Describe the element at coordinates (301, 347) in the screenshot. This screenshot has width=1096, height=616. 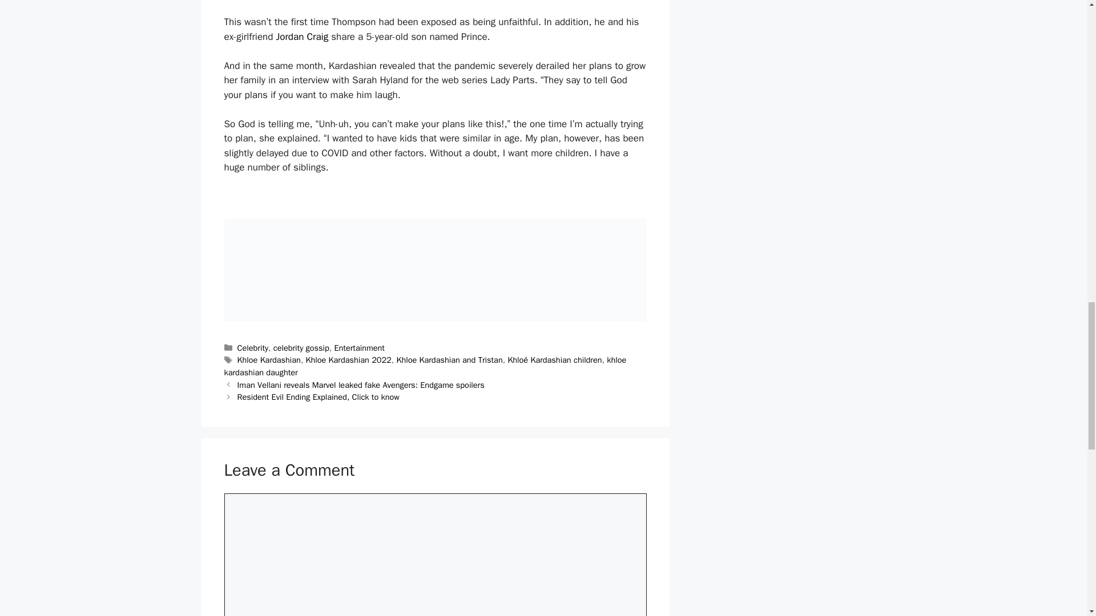
I see `celebrity gossip` at that location.